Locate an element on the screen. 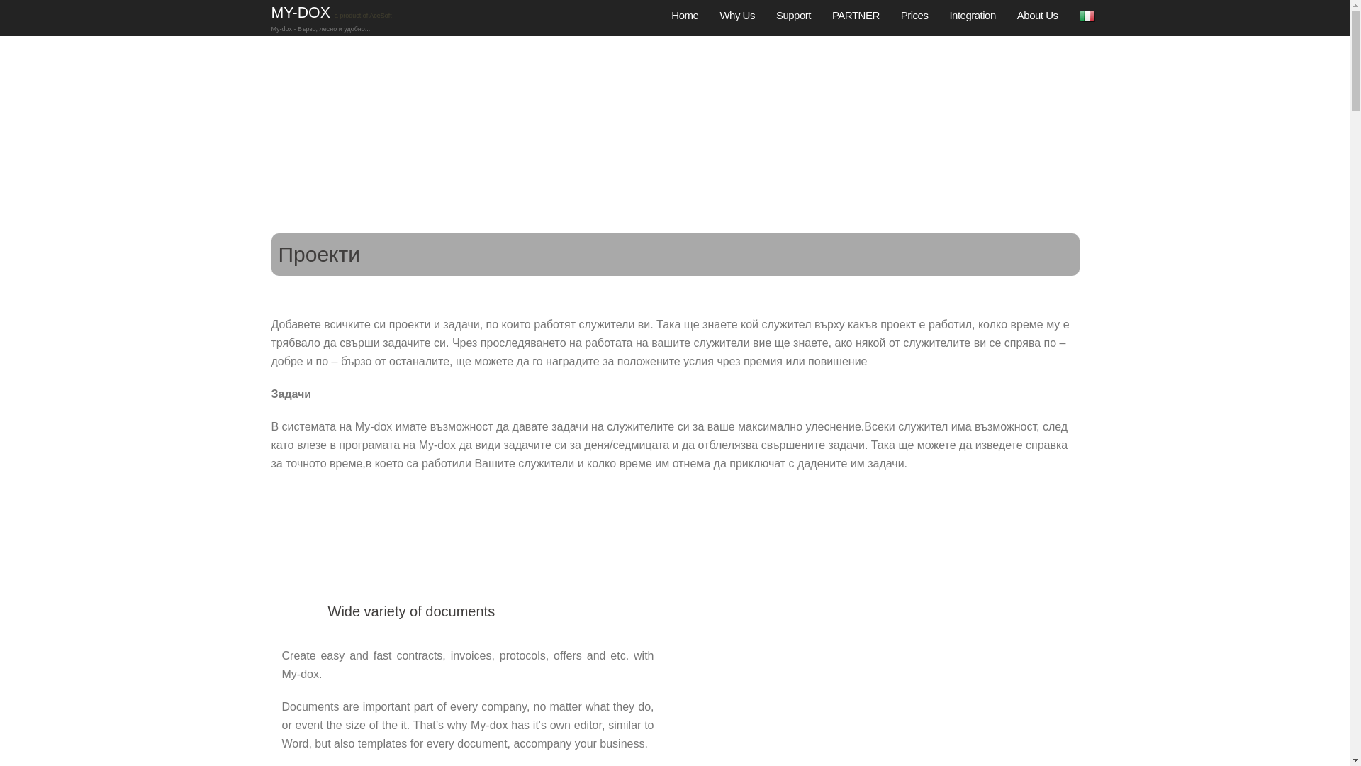 The height and width of the screenshot is (766, 1361). About Us is located at coordinates (1038, 2).